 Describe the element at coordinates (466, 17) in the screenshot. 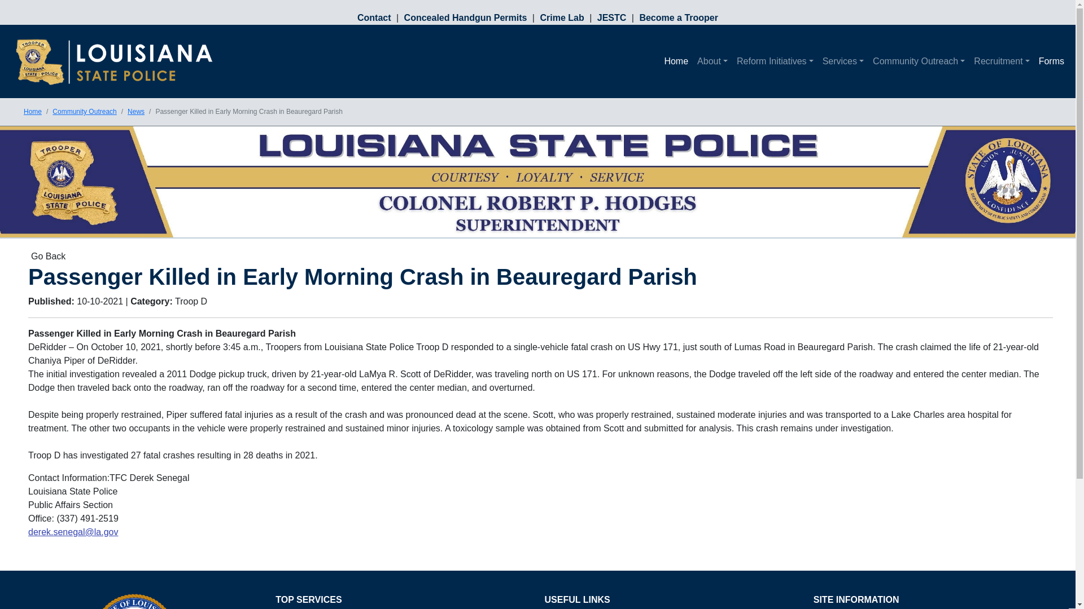

I see `Concealed Handgun Permits` at that location.